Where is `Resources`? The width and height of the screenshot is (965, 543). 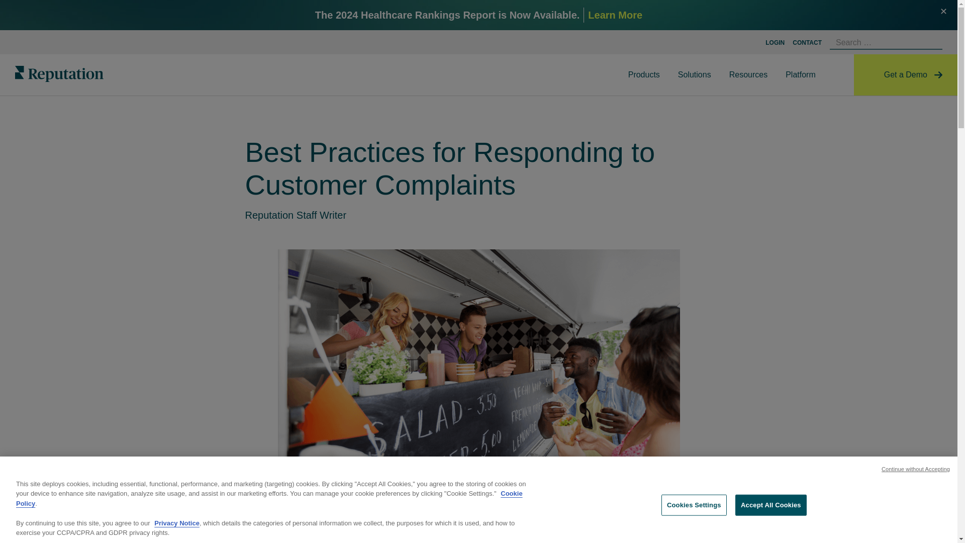 Resources is located at coordinates (748, 75).